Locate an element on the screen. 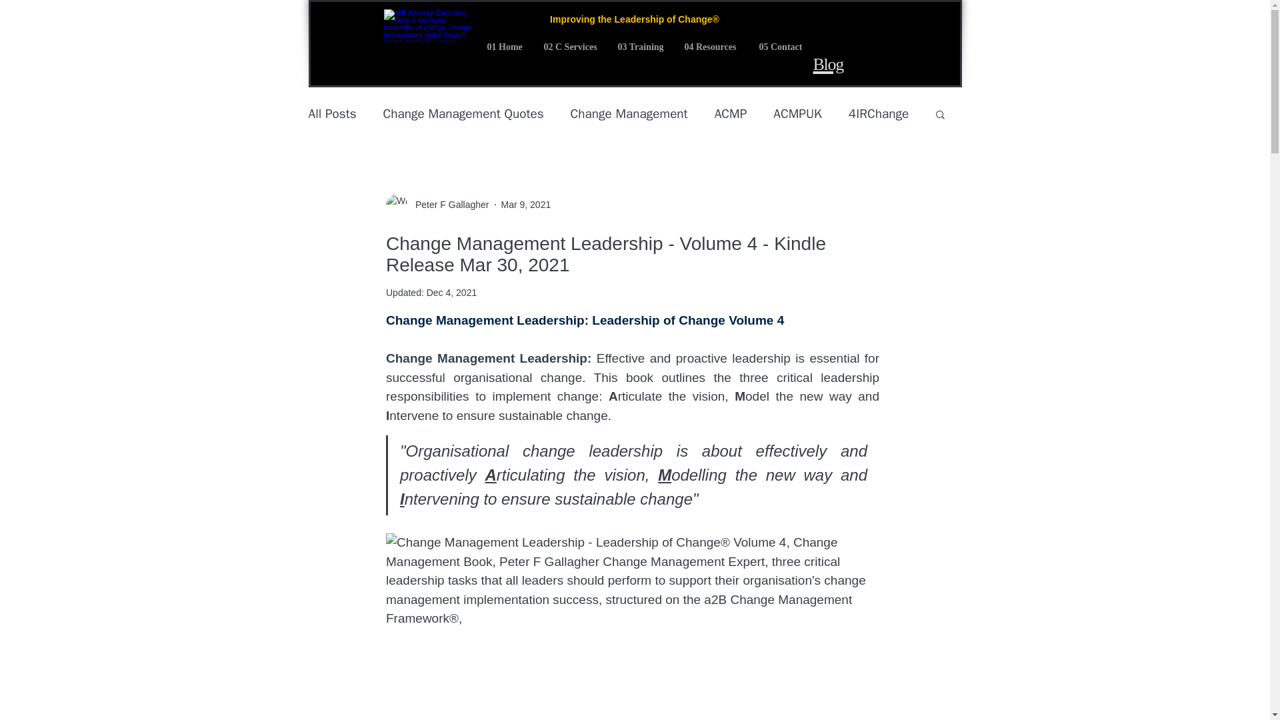 This screenshot has width=1280, height=720. All Posts is located at coordinates (332, 113).